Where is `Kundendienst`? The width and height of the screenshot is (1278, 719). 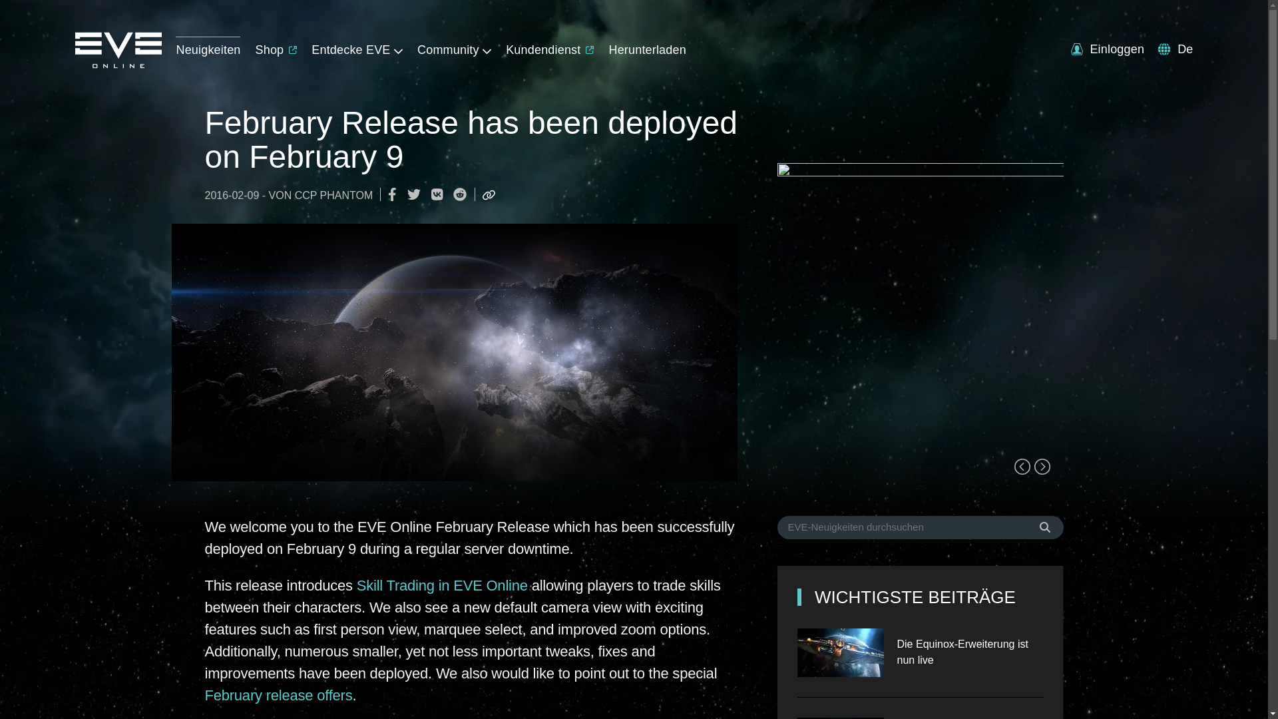
Kundendienst is located at coordinates (550, 47).